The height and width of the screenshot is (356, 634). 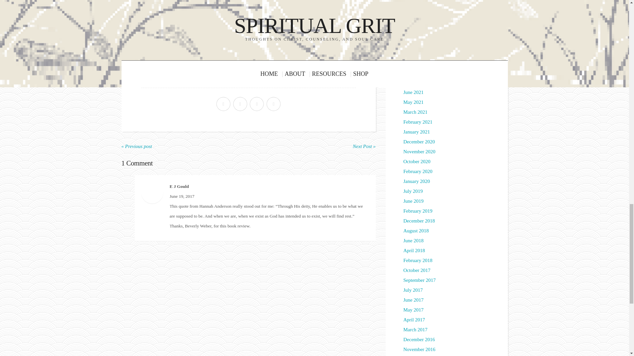 I want to click on July 2021, so click(x=413, y=82).